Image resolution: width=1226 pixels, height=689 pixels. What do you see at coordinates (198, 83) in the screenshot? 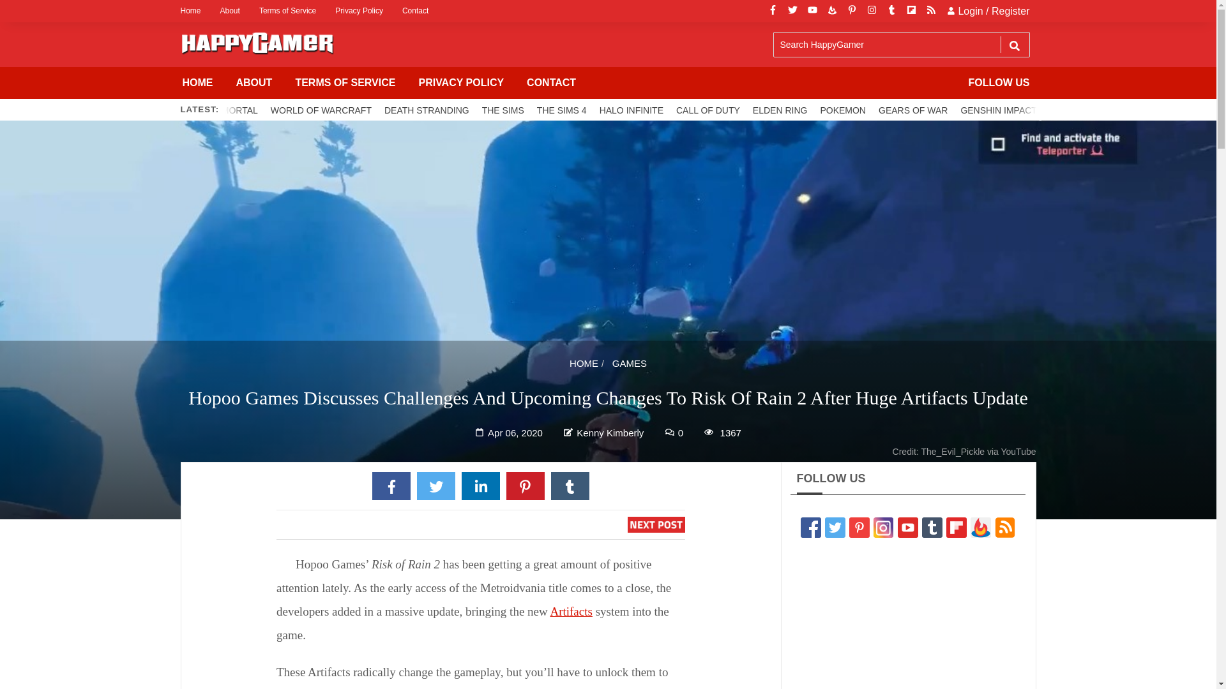
I see `HOME` at bounding box center [198, 83].